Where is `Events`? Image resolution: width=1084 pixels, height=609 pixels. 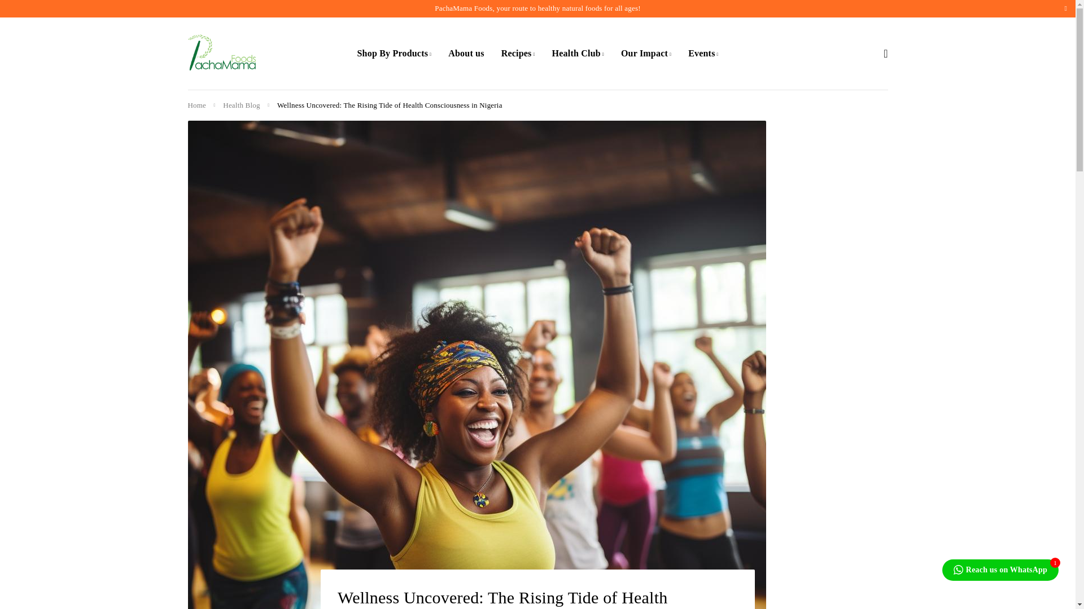
Events is located at coordinates (703, 53).